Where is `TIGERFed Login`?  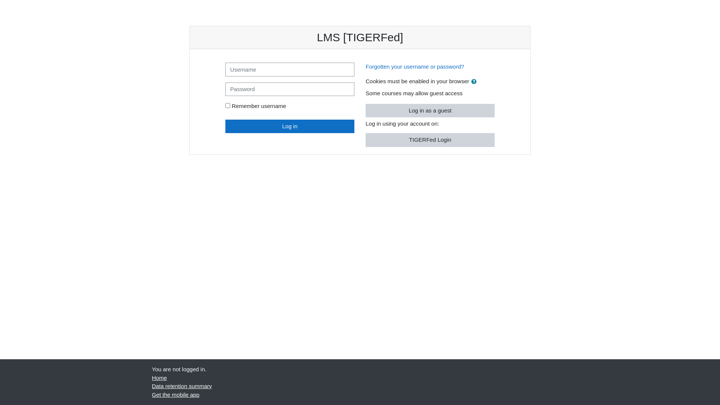 TIGERFed Login is located at coordinates (430, 140).